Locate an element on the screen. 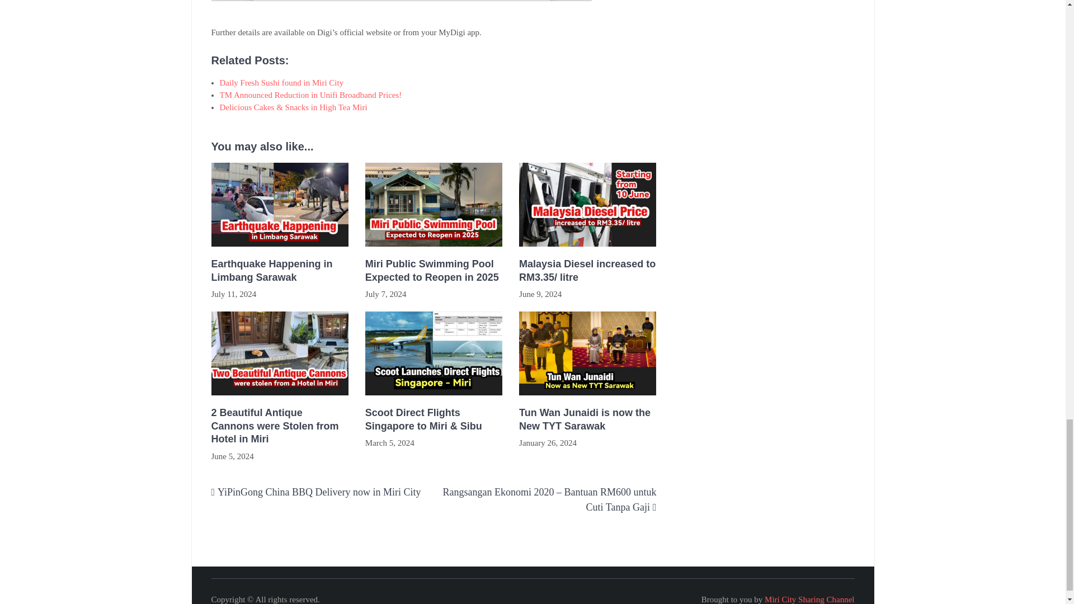 The image size is (1074, 604). Daily Fresh Sushi found in Miri City is located at coordinates (281, 83).